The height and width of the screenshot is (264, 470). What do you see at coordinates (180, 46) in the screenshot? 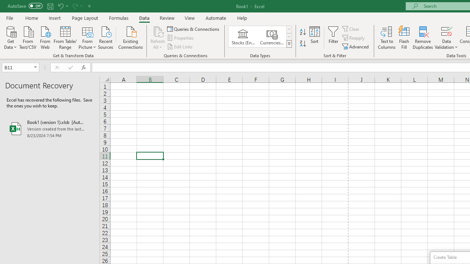
I see `Edit Links` at bounding box center [180, 46].